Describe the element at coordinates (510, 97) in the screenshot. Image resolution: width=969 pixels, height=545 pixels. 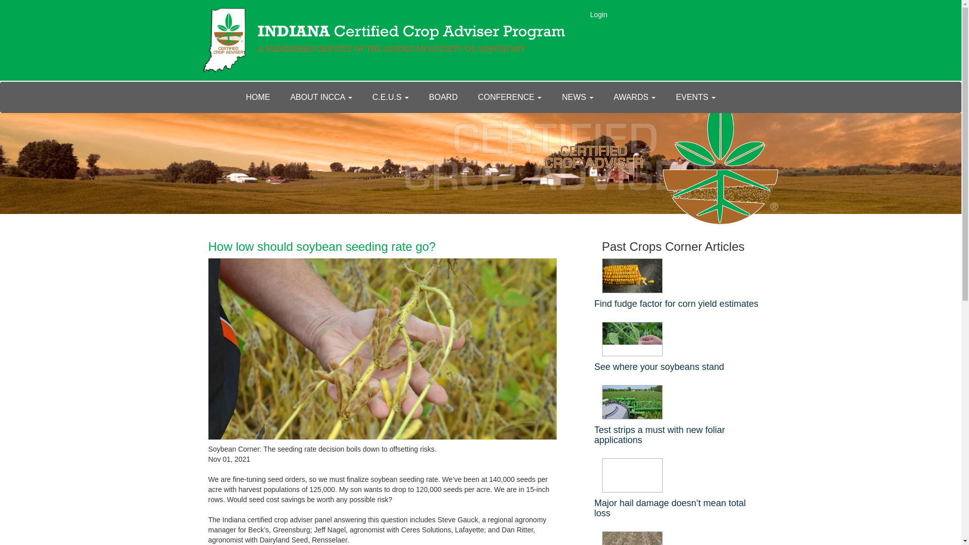
I see `CONFERENCE` at that location.